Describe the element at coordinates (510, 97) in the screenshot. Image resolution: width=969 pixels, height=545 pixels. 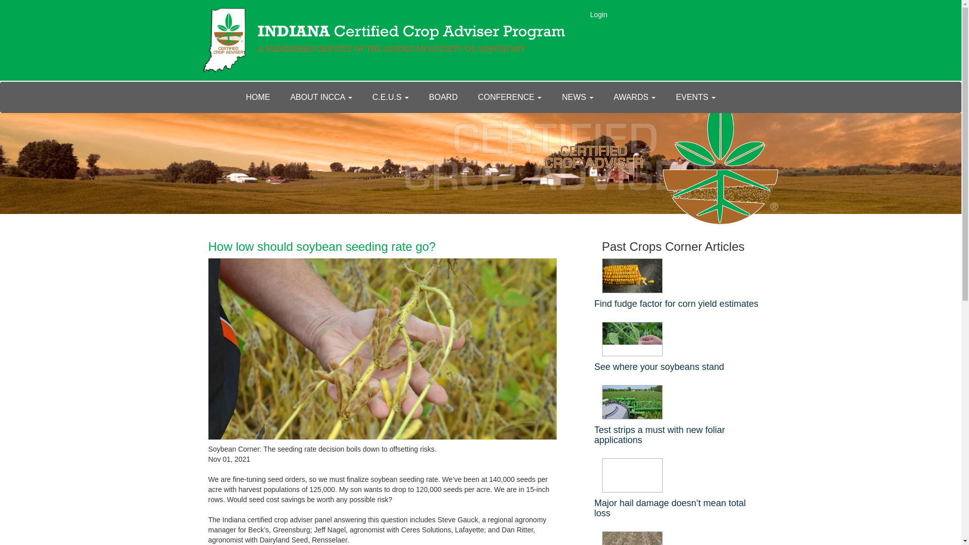
I see `CONFERENCE` at that location.